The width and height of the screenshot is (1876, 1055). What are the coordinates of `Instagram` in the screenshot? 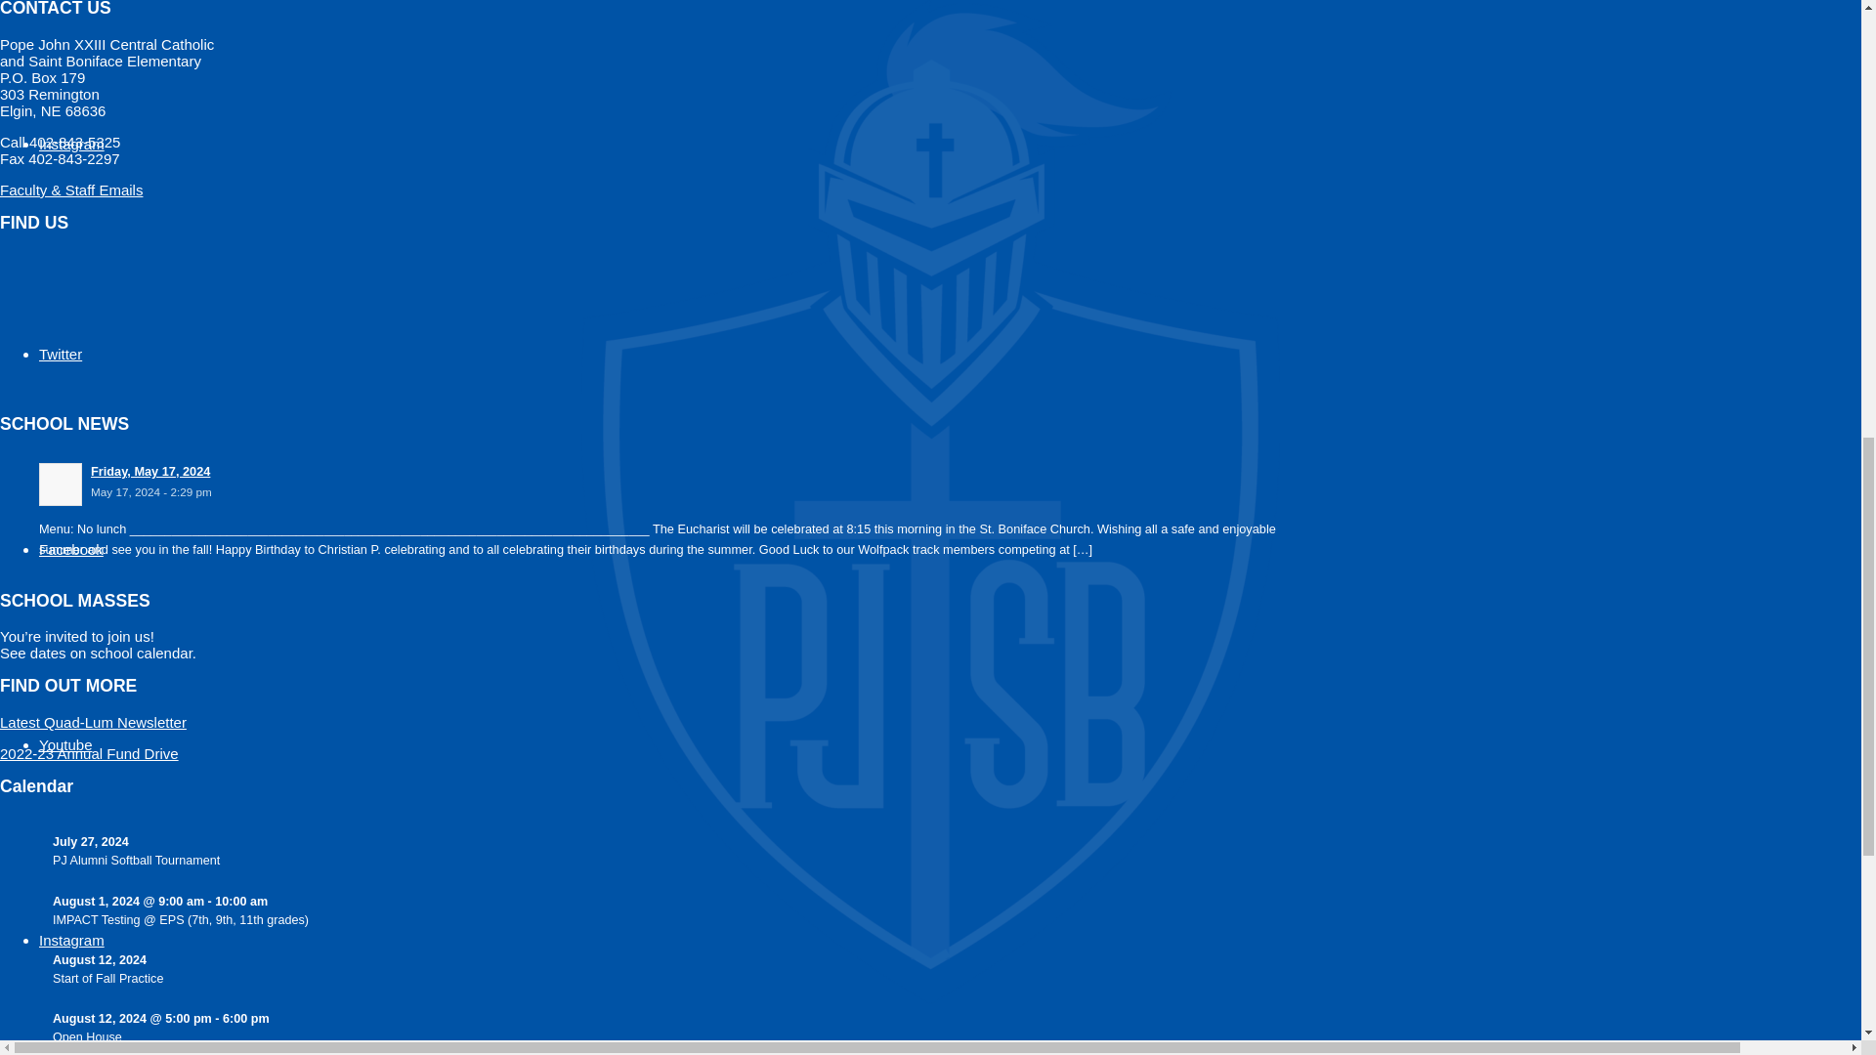 It's located at (72, 940).